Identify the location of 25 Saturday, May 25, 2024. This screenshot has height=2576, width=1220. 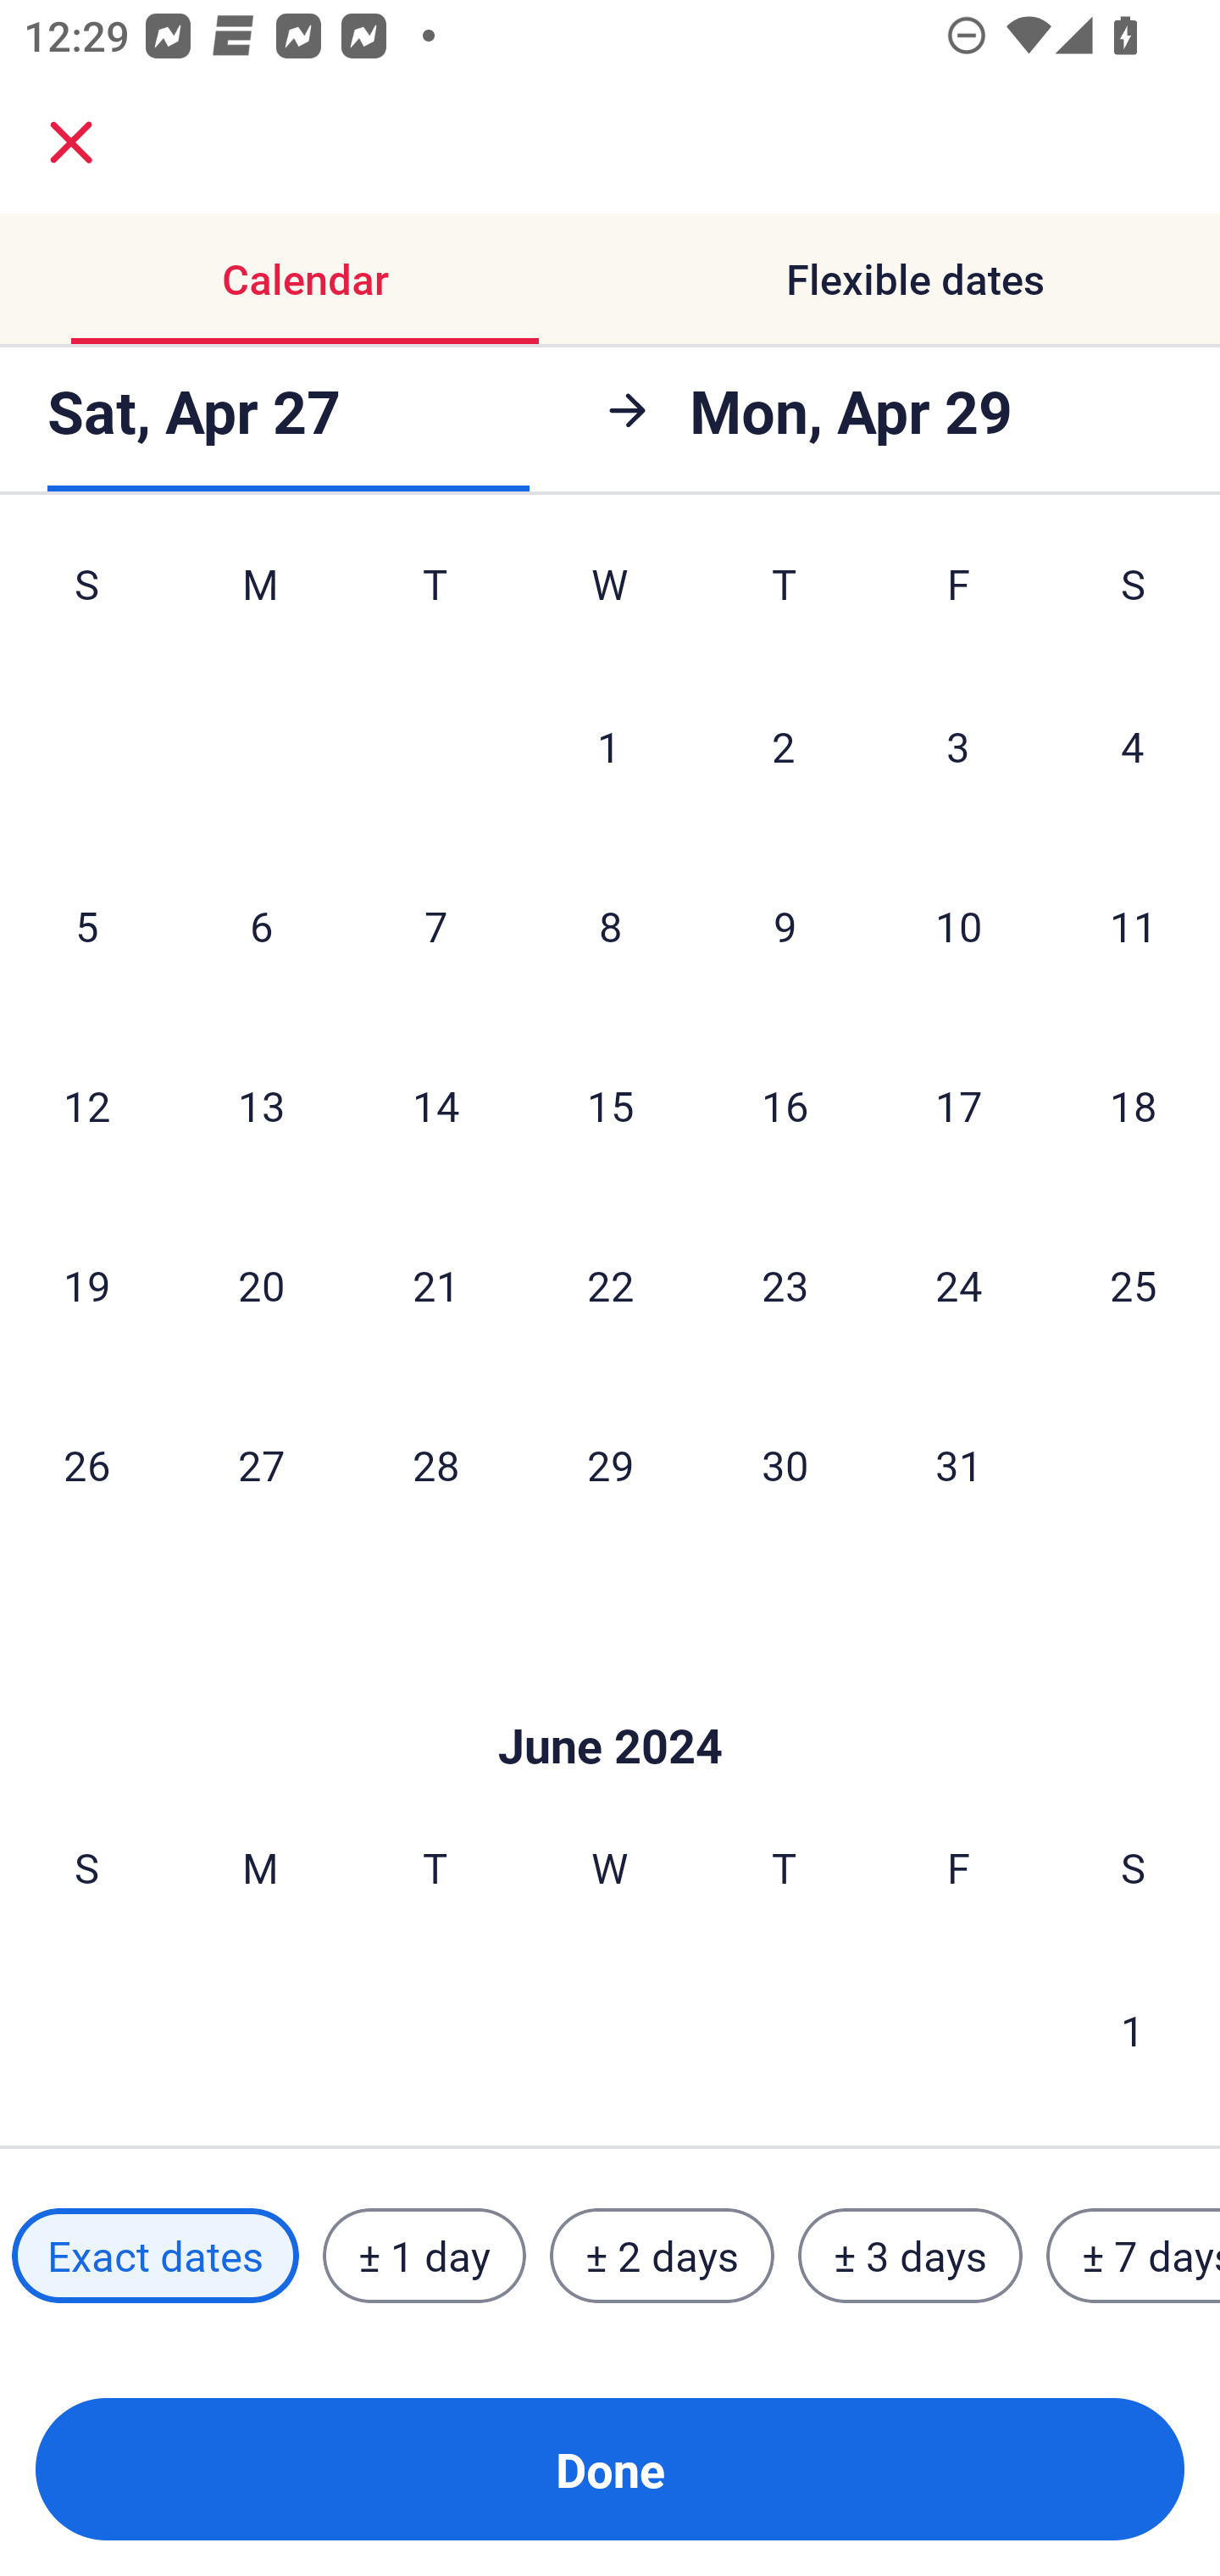
(1134, 1285).